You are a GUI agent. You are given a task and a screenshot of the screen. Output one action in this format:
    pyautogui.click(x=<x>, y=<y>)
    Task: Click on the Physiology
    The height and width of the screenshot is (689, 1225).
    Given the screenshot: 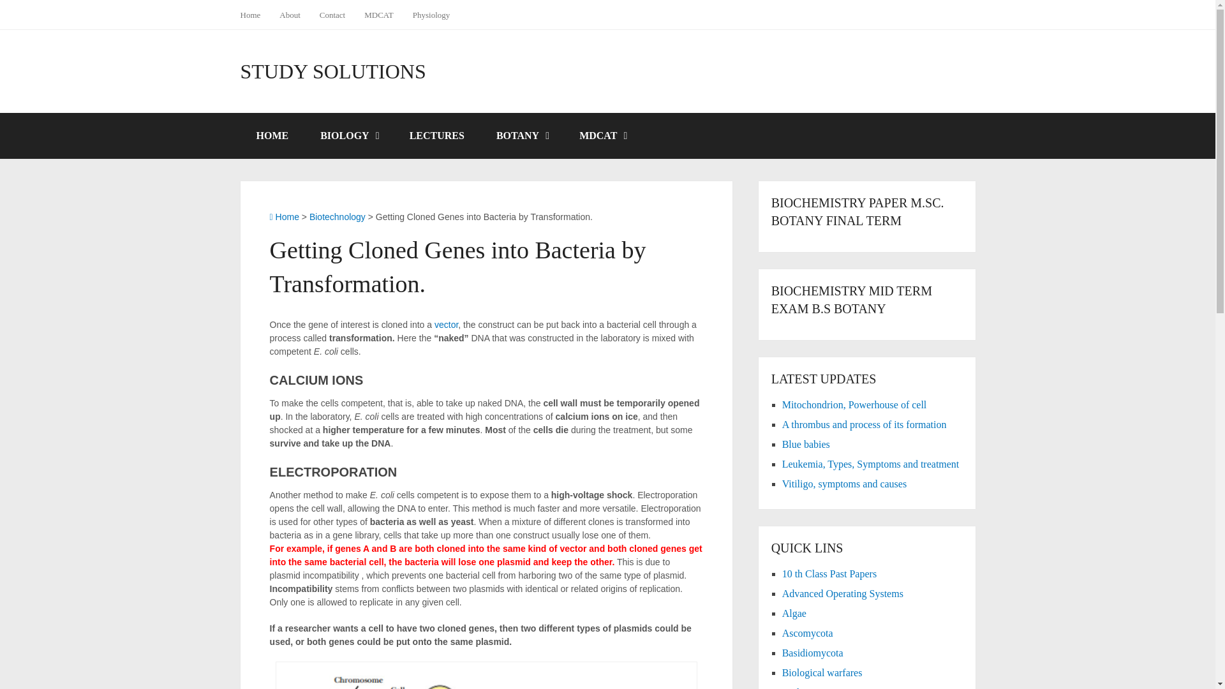 What is the action you would take?
    pyautogui.click(x=431, y=15)
    